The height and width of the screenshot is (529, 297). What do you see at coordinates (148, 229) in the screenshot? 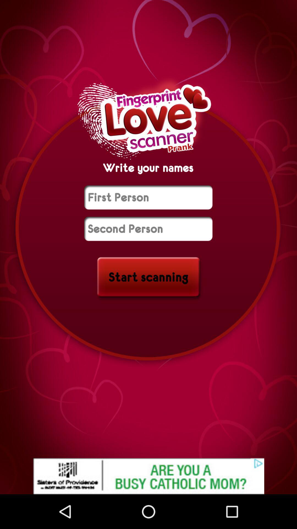
I see `insert name field` at bounding box center [148, 229].